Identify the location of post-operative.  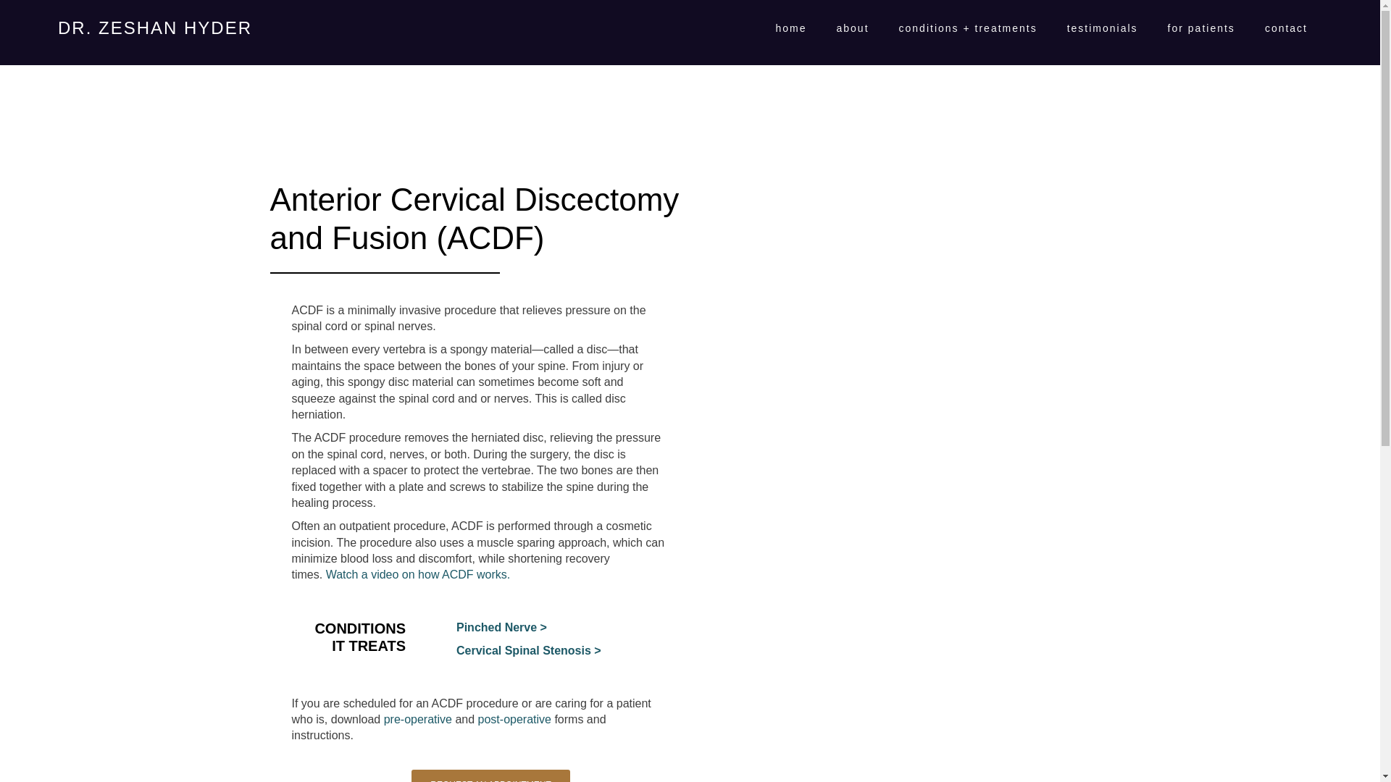
(514, 719).